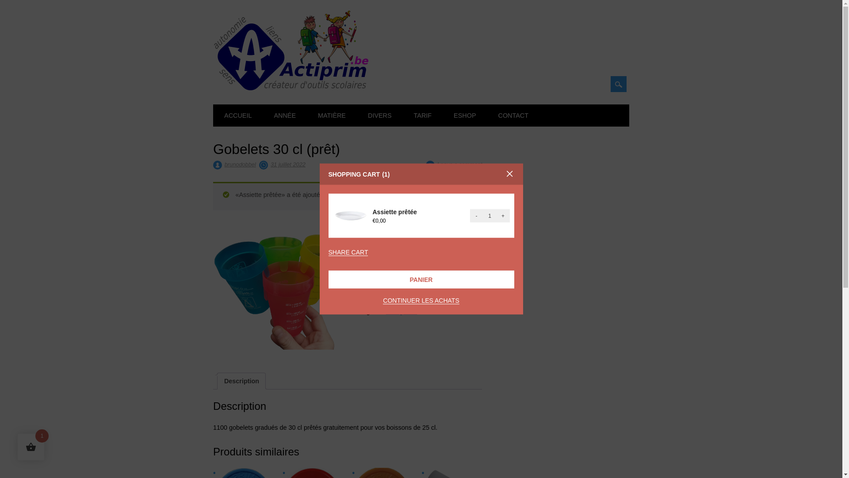 The image size is (849, 478). Describe the element at coordinates (410, 273) in the screenshot. I see `Ajouter au panier` at that location.